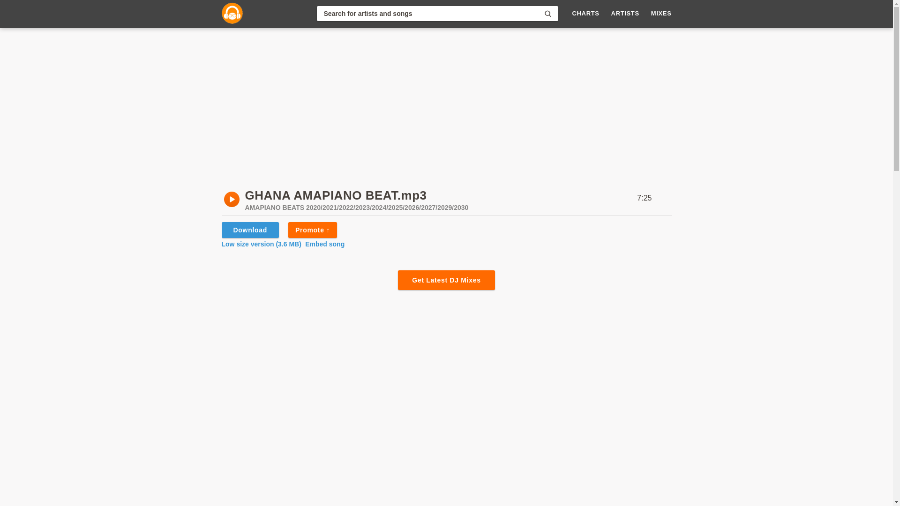 This screenshot has height=506, width=900. What do you see at coordinates (661, 13) in the screenshot?
I see `MIXES` at bounding box center [661, 13].